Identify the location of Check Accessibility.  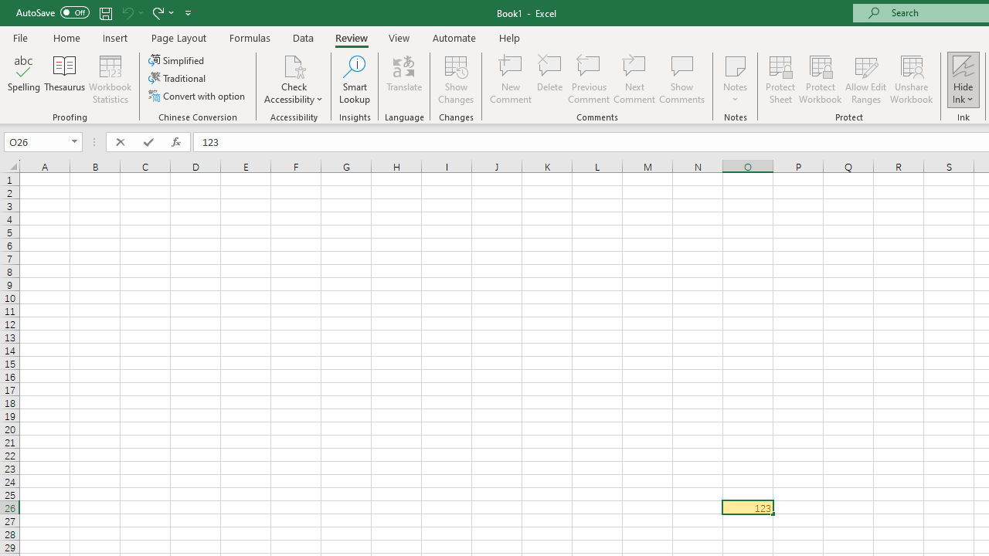
(294, 65).